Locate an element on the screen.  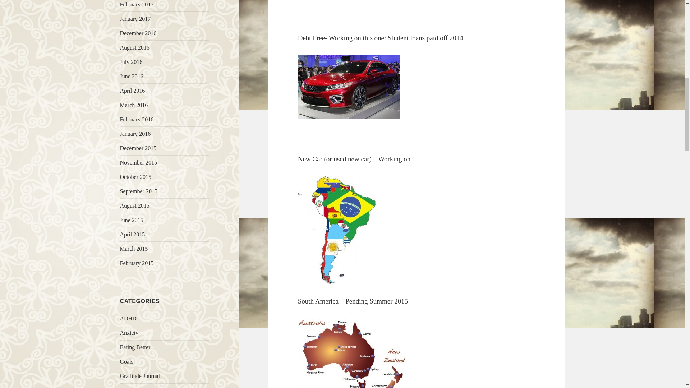
Growth is located at coordinates (129, 387).